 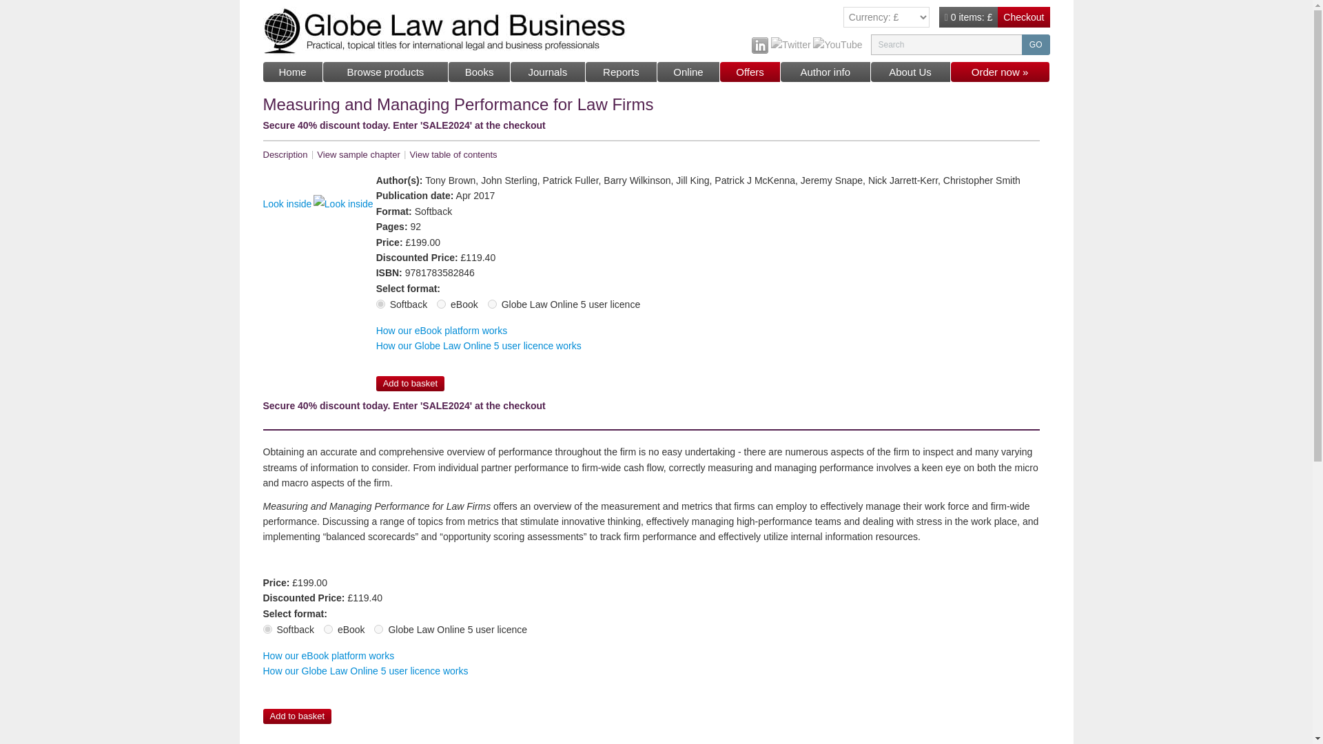 I want to click on Journals, so click(x=548, y=72).